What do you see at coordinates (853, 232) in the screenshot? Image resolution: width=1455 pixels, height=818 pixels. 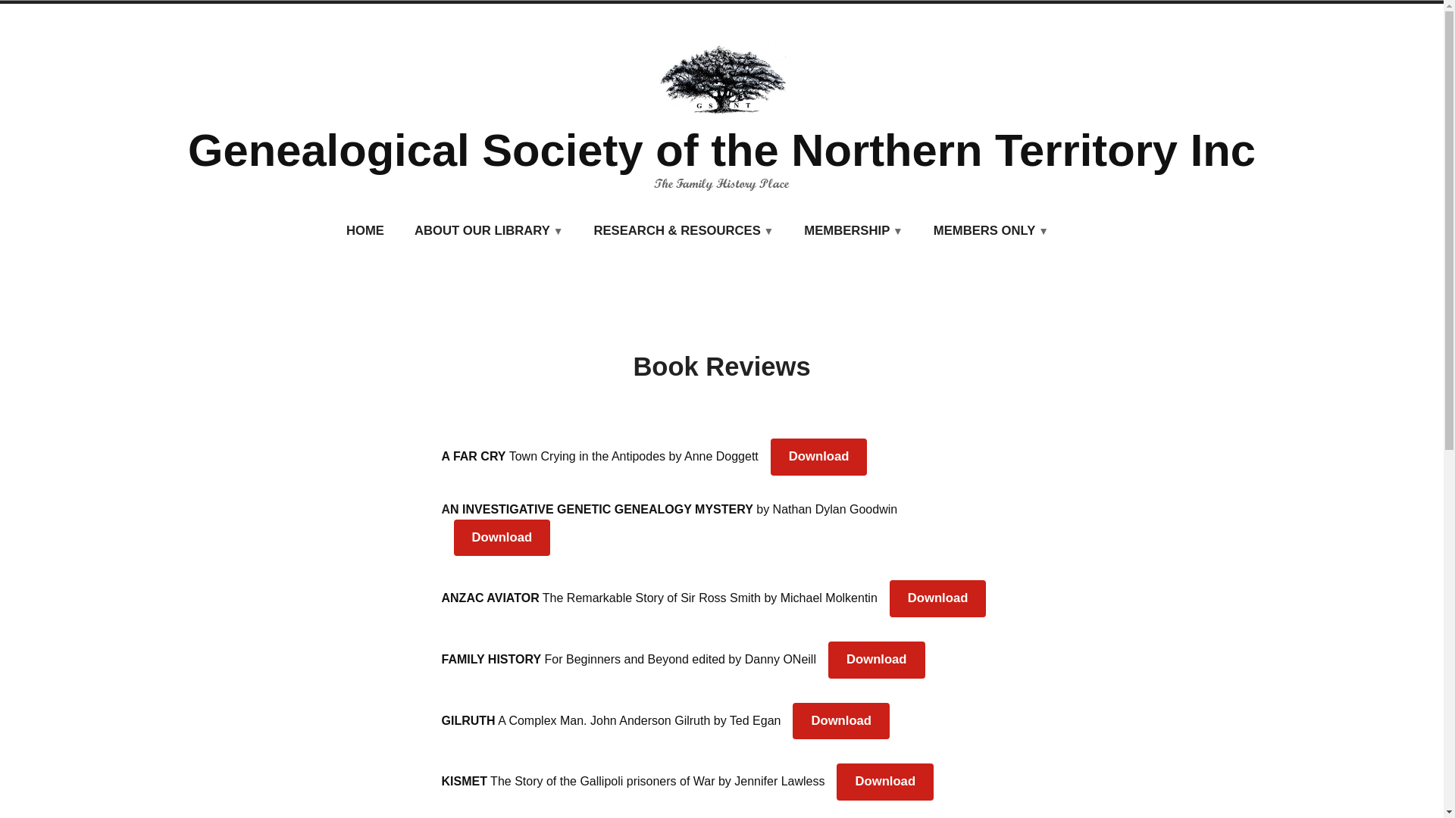 I see `MEMBERSHIP` at bounding box center [853, 232].